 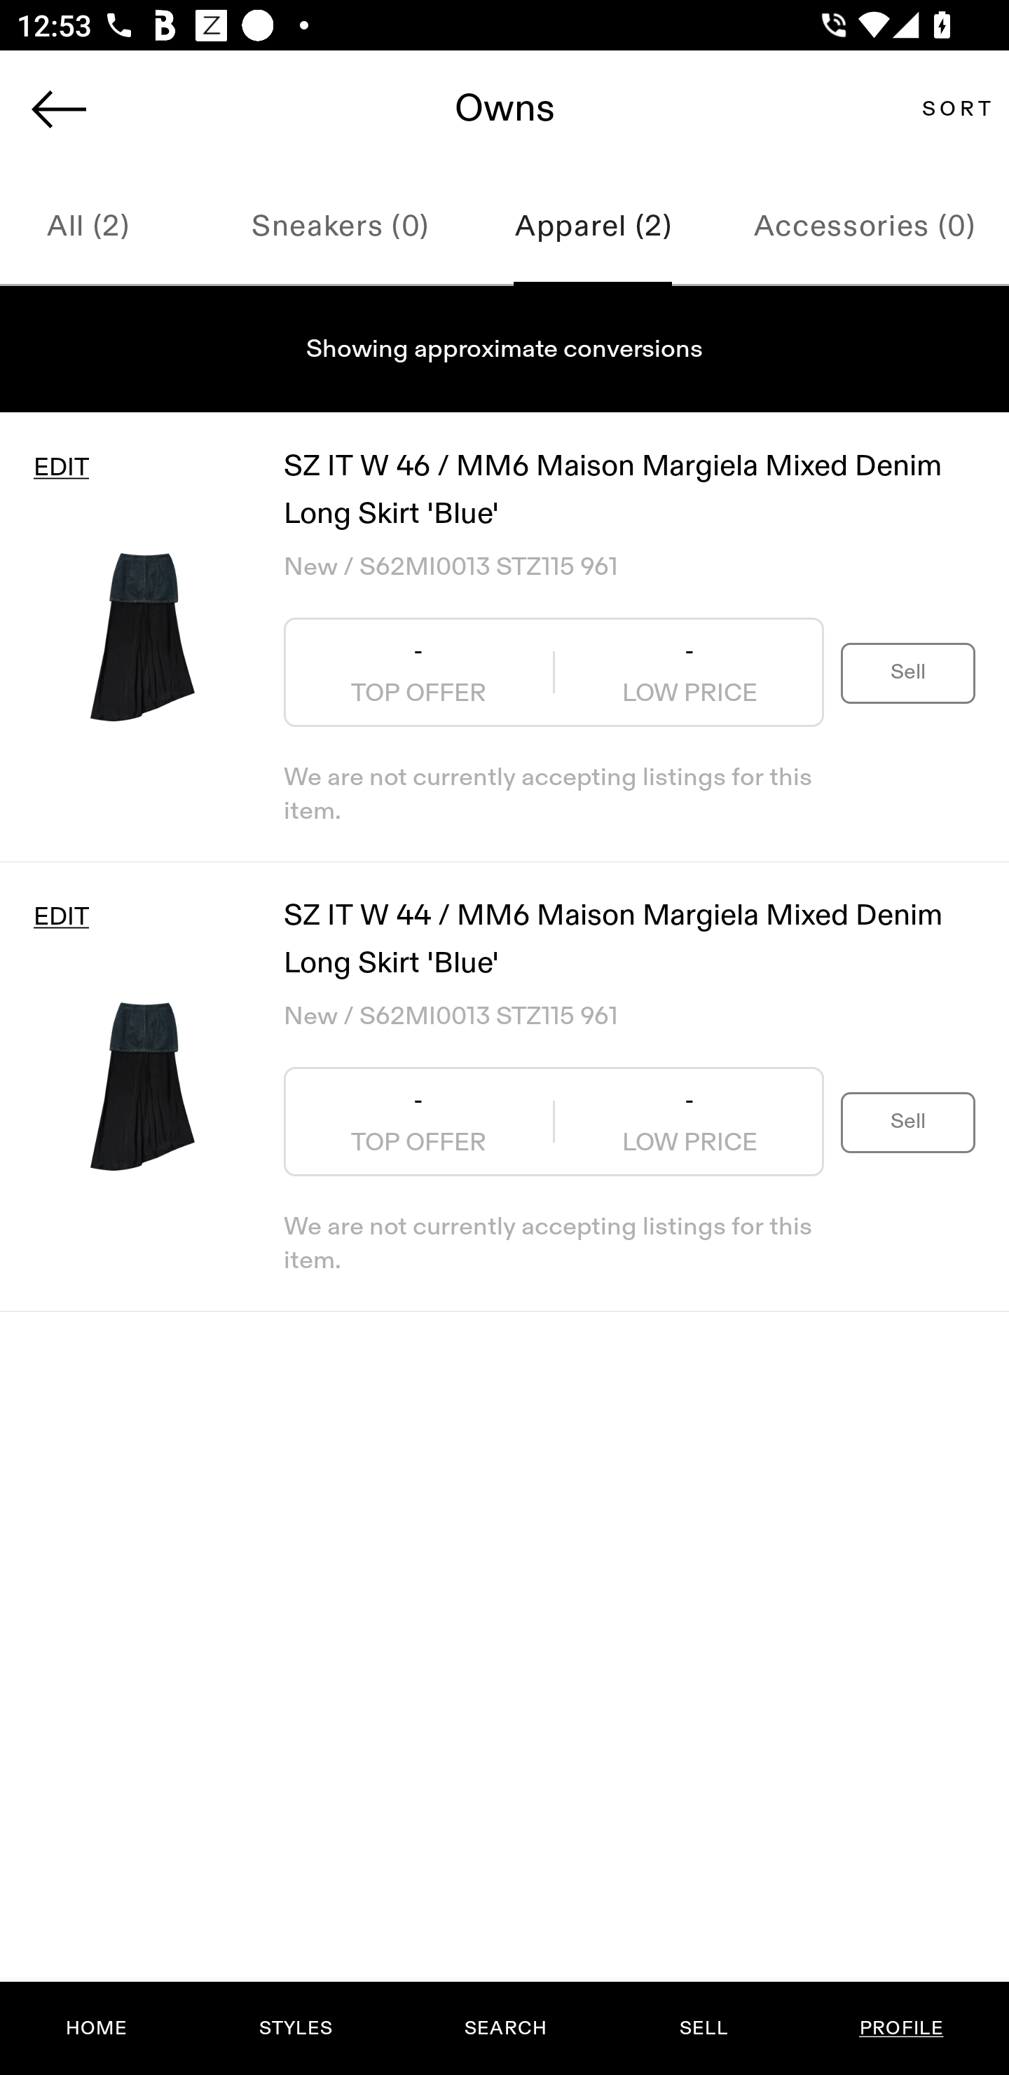 What do you see at coordinates (908, 672) in the screenshot?
I see `Sell` at bounding box center [908, 672].